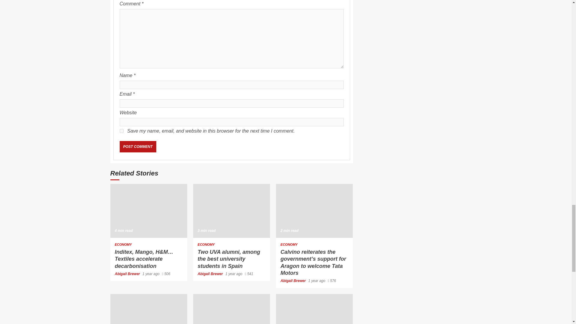 The image size is (576, 324). I want to click on Abigail Brewer, so click(127, 274).